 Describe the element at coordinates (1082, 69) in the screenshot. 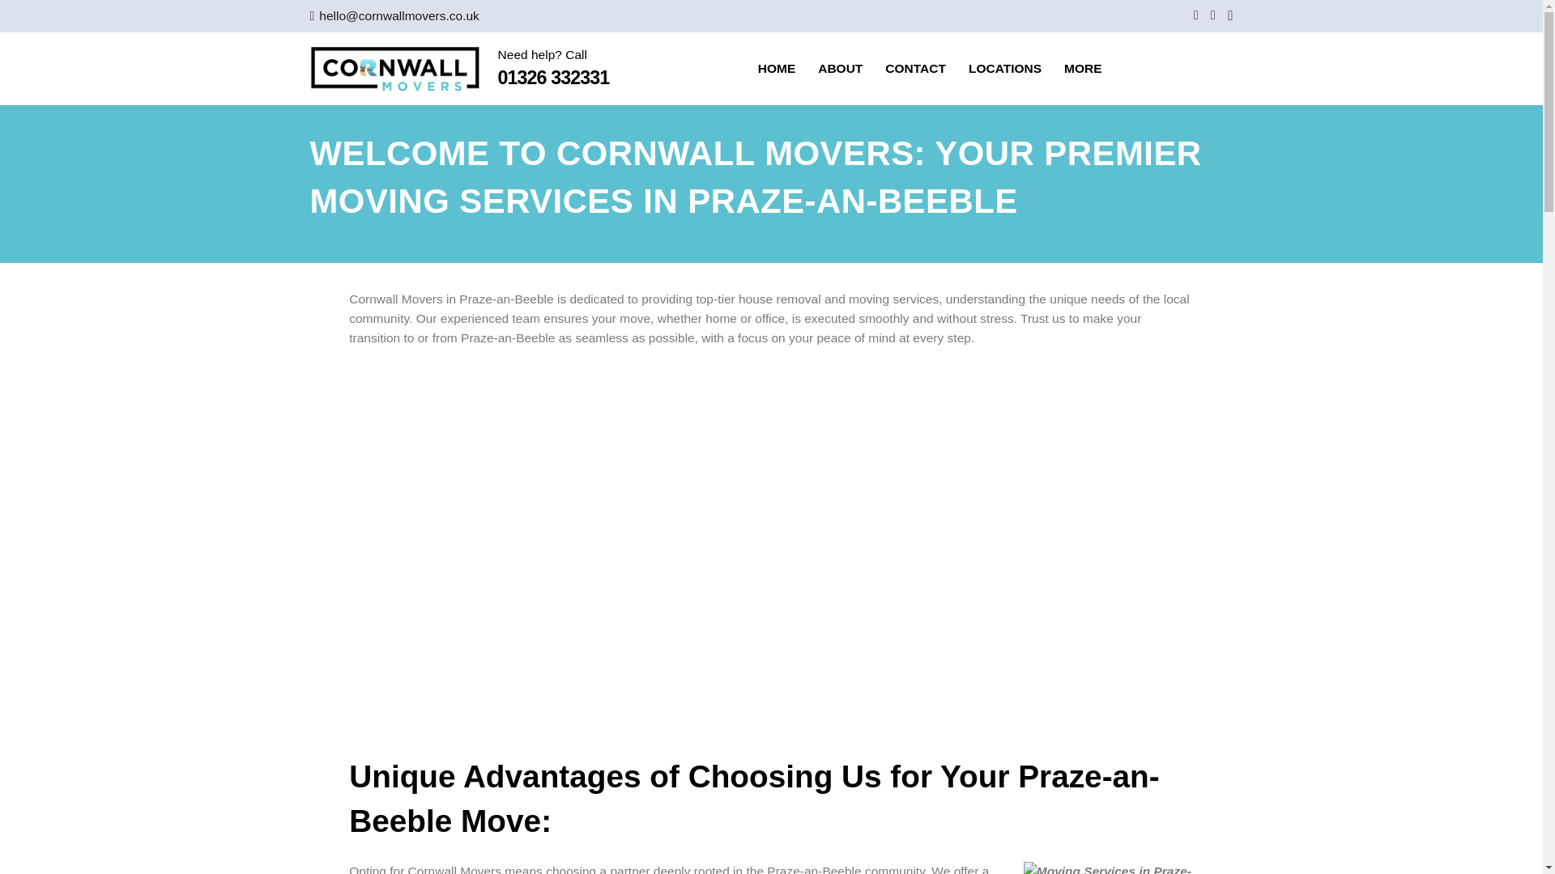

I see `MORE` at that location.